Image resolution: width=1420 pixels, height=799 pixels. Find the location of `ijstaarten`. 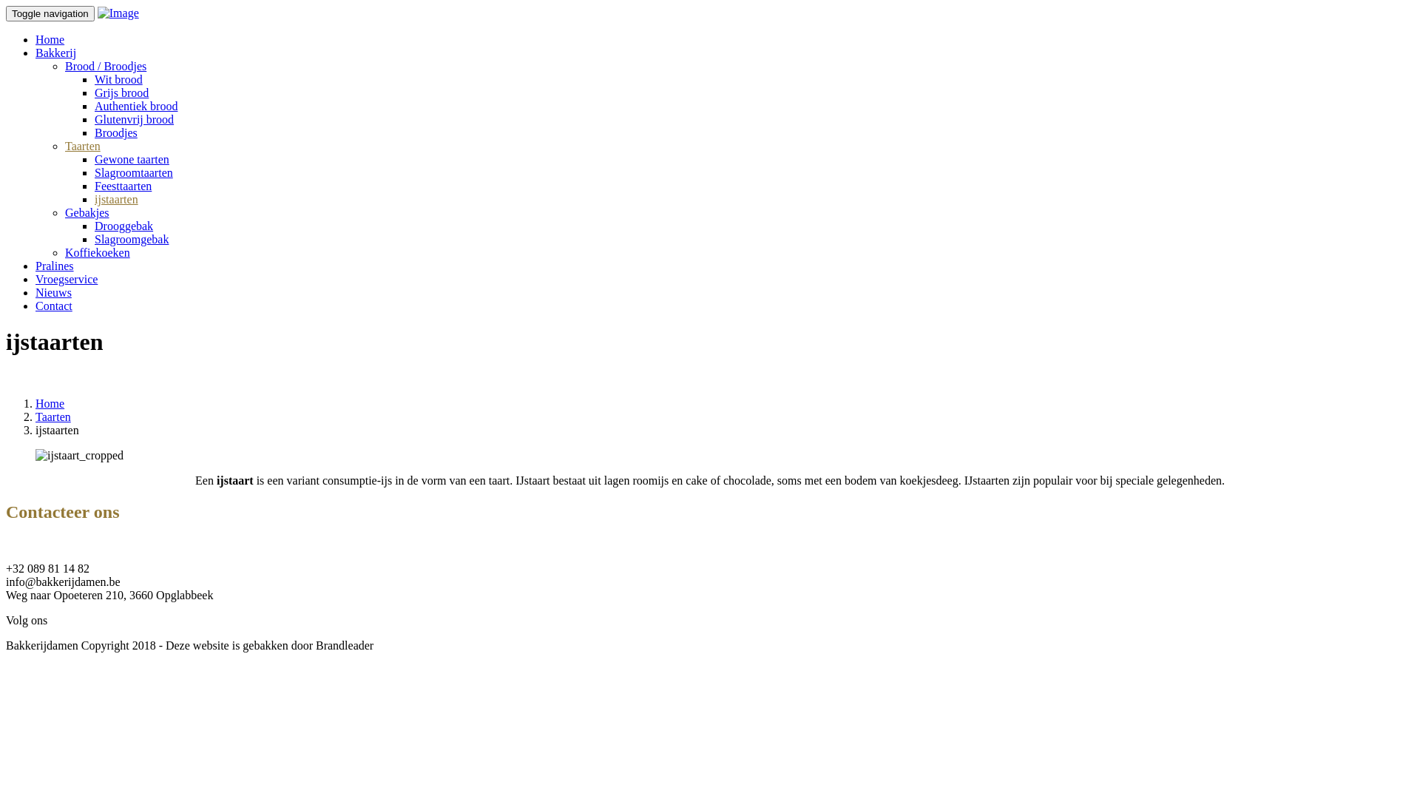

ijstaarten is located at coordinates (117, 200).